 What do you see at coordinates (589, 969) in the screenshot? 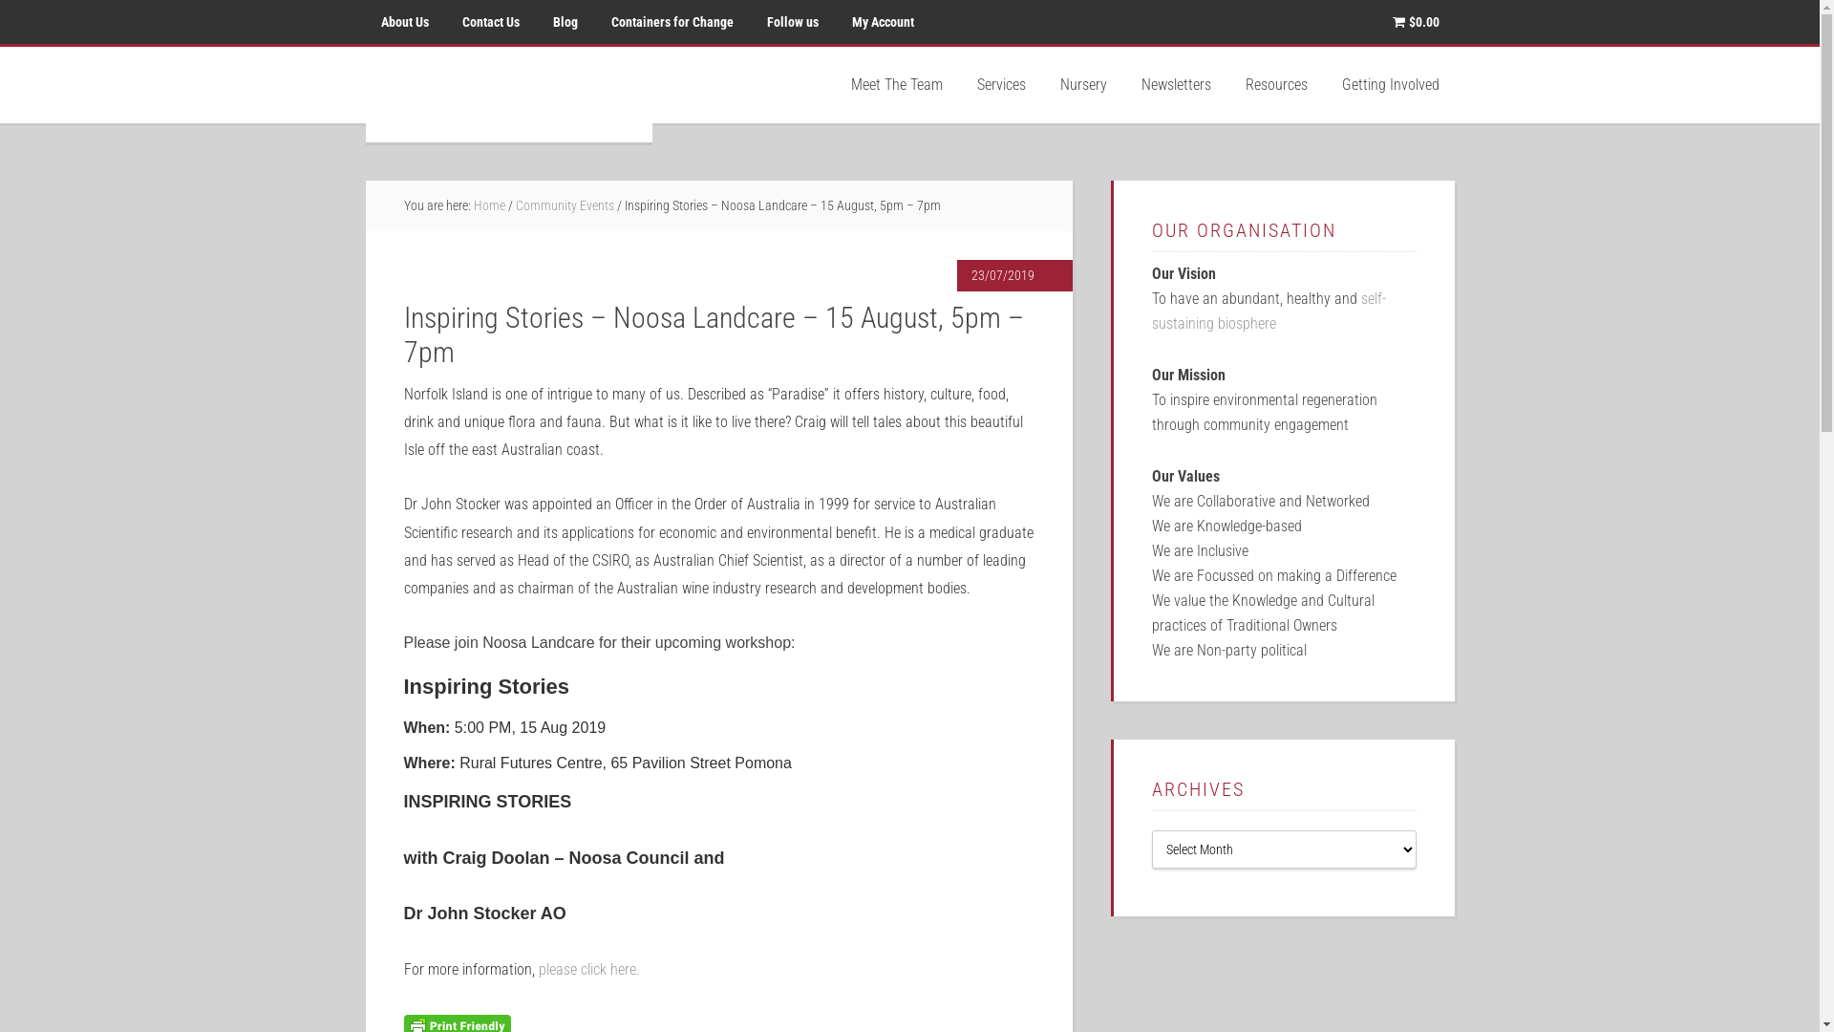
I see `please click here.` at bounding box center [589, 969].